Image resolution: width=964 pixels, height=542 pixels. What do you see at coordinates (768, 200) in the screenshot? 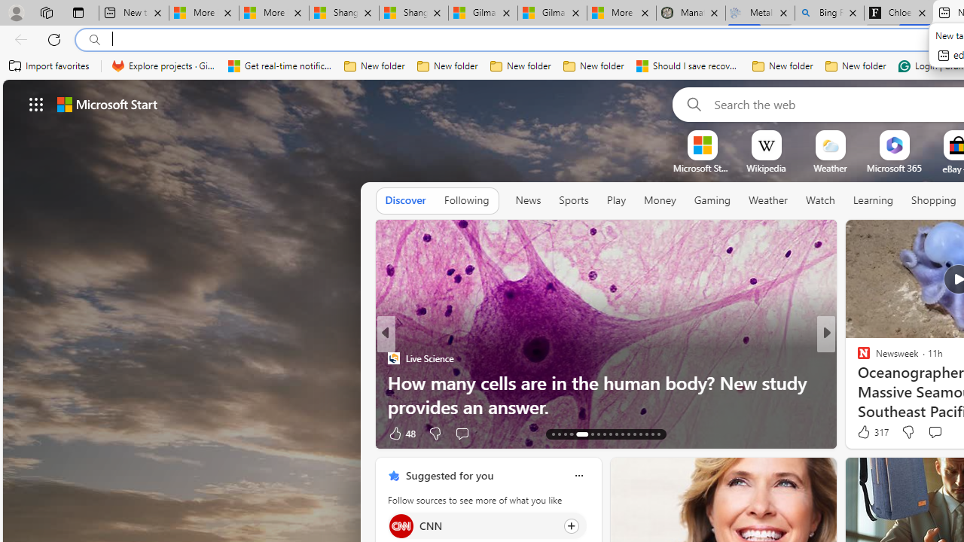
I see `Weather` at bounding box center [768, 200].